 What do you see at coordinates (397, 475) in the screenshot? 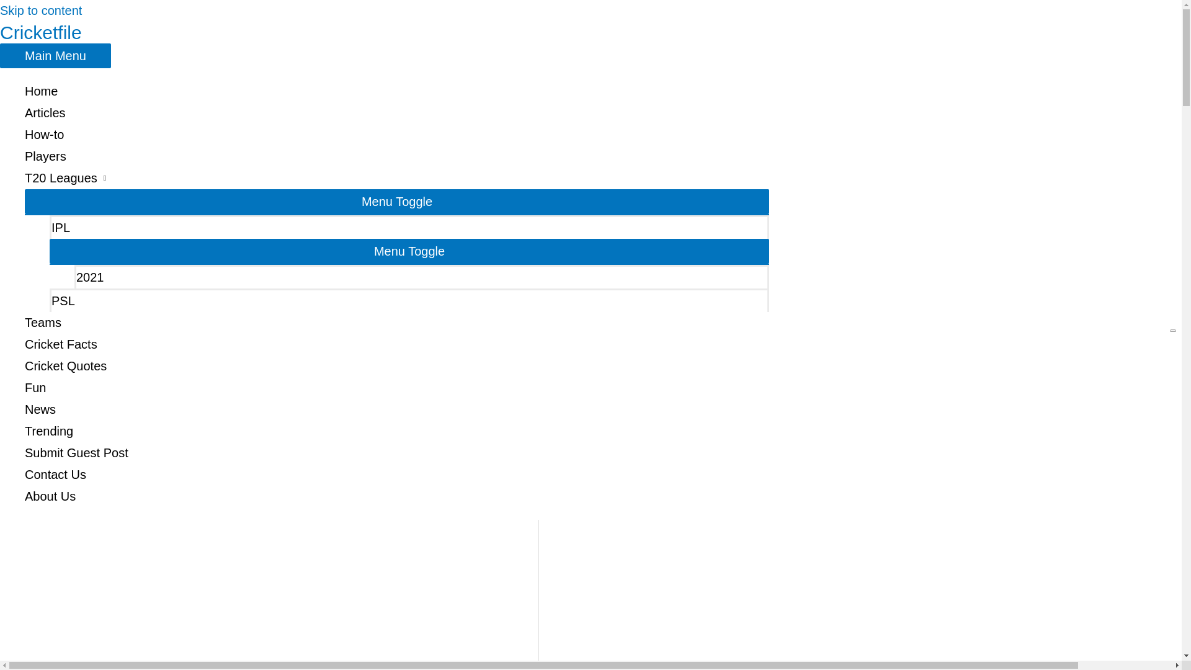
I see `Contact Us` at bounding box center [397, 475].